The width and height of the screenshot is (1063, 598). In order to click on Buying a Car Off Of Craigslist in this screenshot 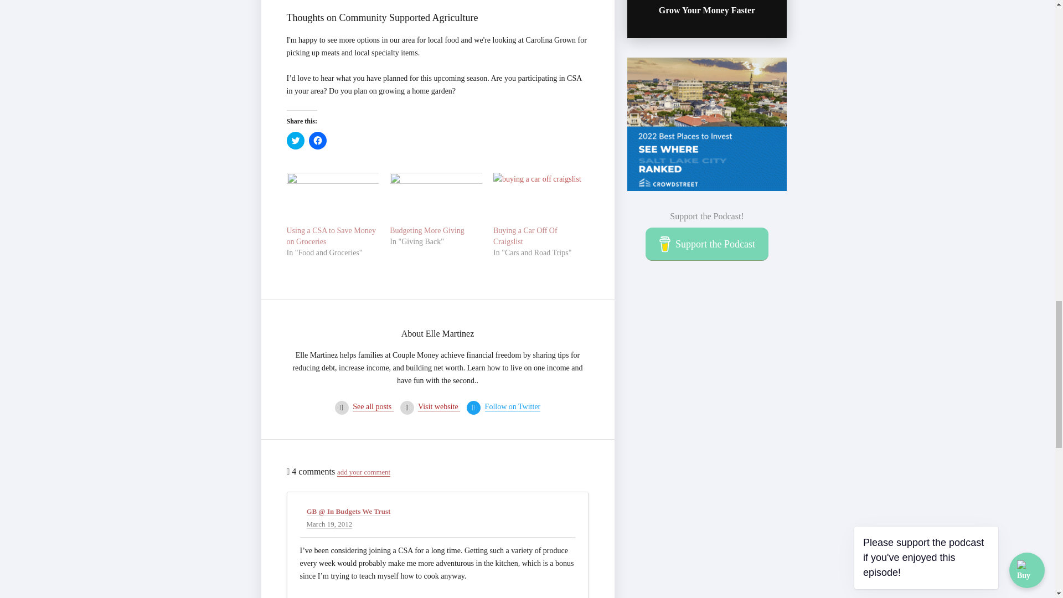, I will do `click(539, 199)`.